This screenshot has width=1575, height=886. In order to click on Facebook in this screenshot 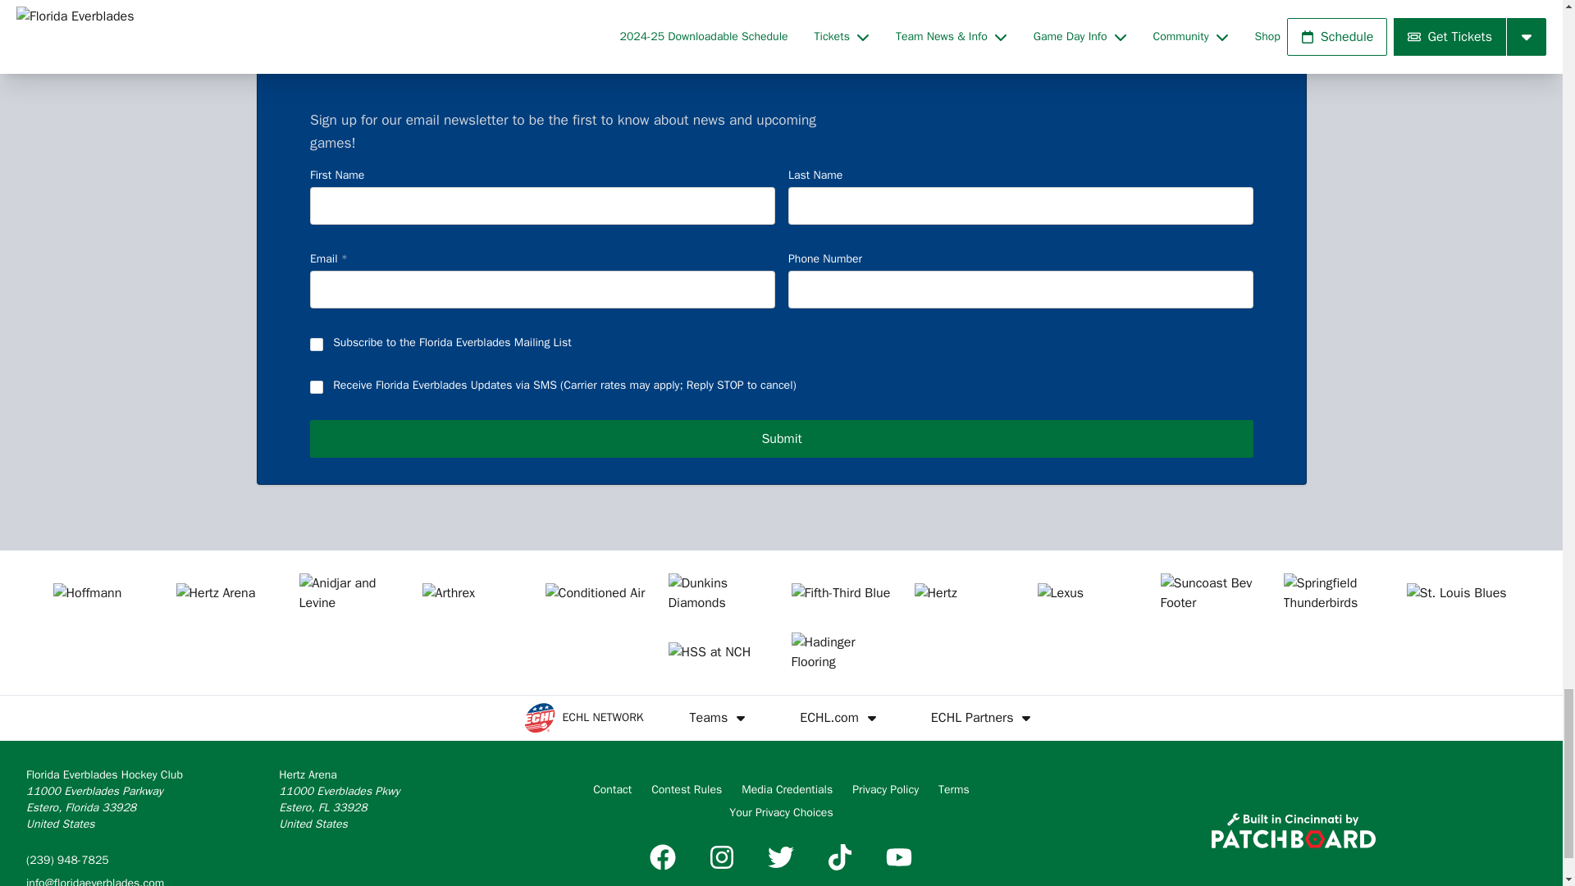, I will do `click(662, 857)`.